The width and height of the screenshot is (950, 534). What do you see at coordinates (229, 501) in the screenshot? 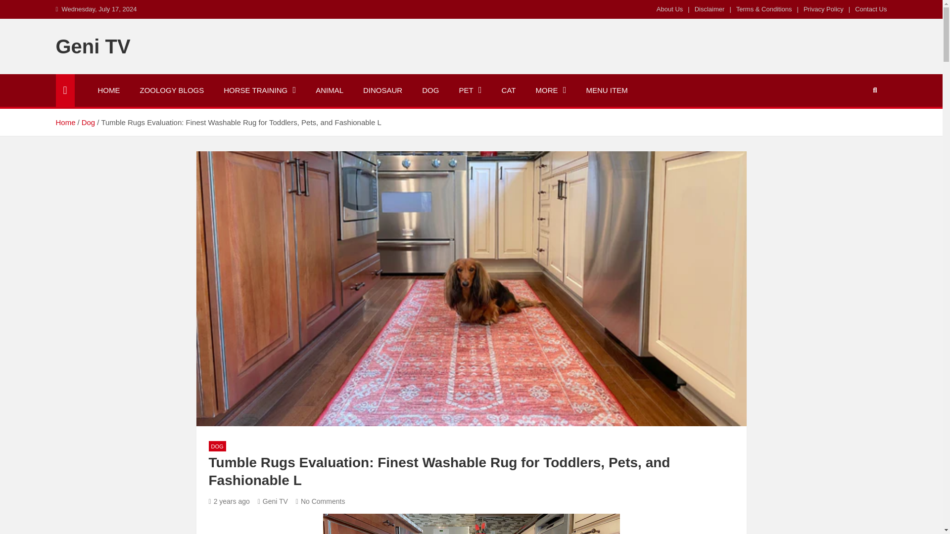
I see `2 years ago` at bounding box center [229, 501].